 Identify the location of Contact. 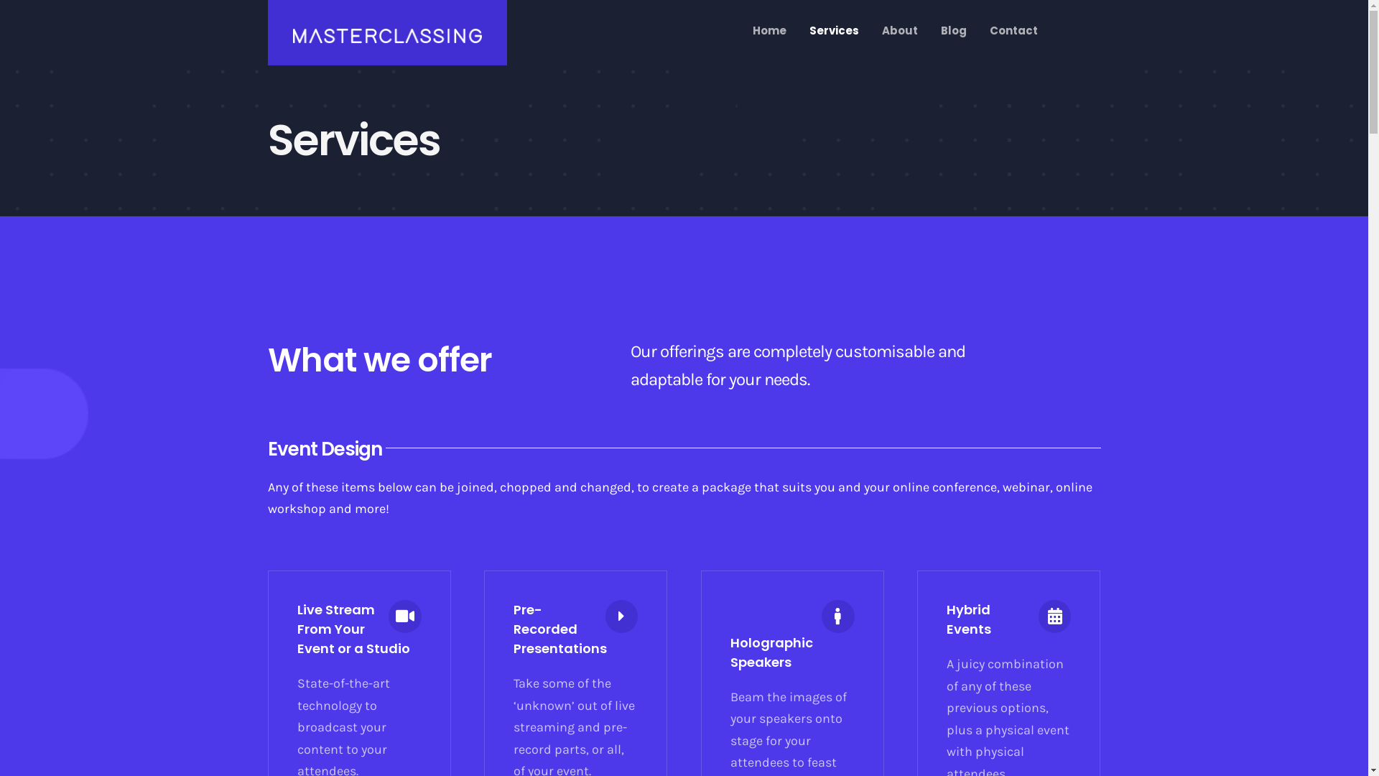
(1014, 30).